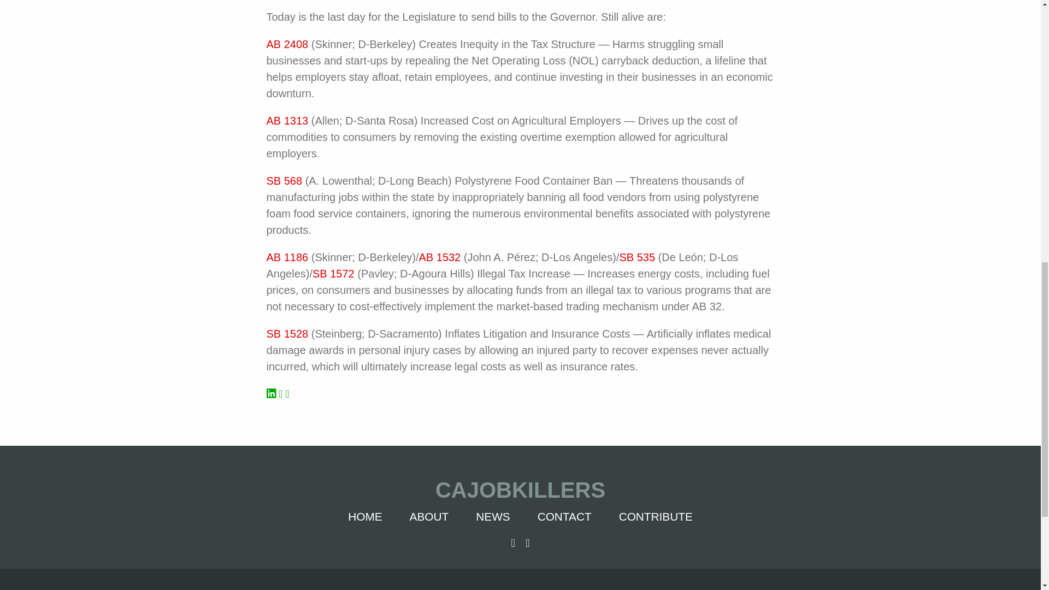  I want to click on AB 2408, so click(287, 44).